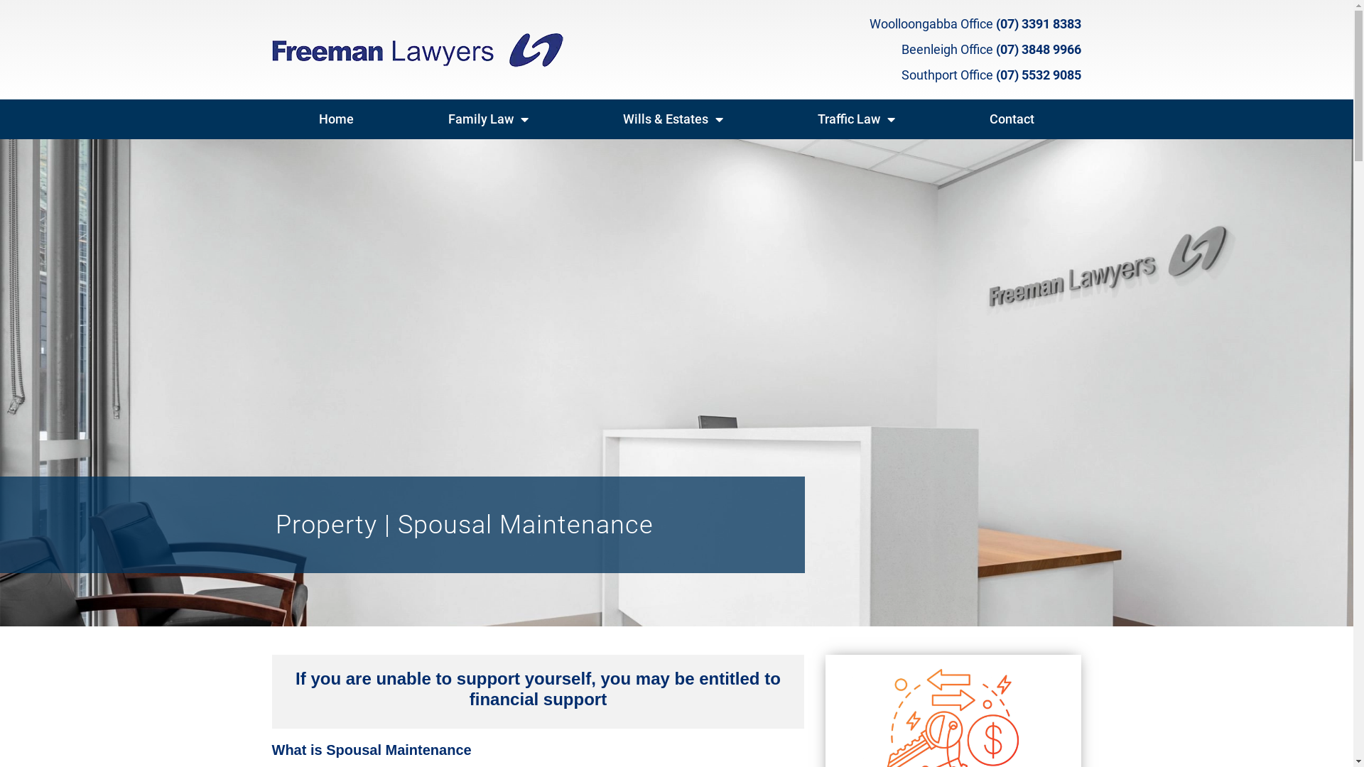  What do you see at coordinates (673, 119) in the screenshot?
I see `Wills & Estates` at bounding box center [673, 119].